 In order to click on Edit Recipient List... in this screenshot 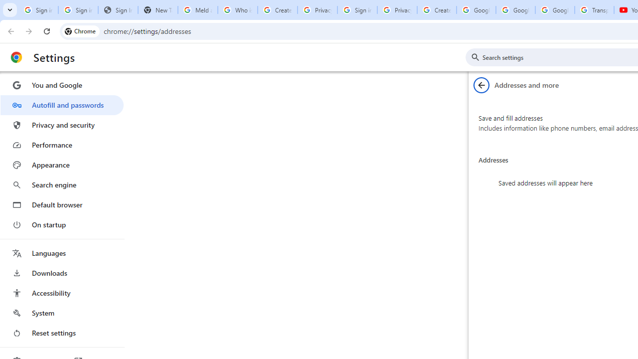, I will do `click(265, 81)`.